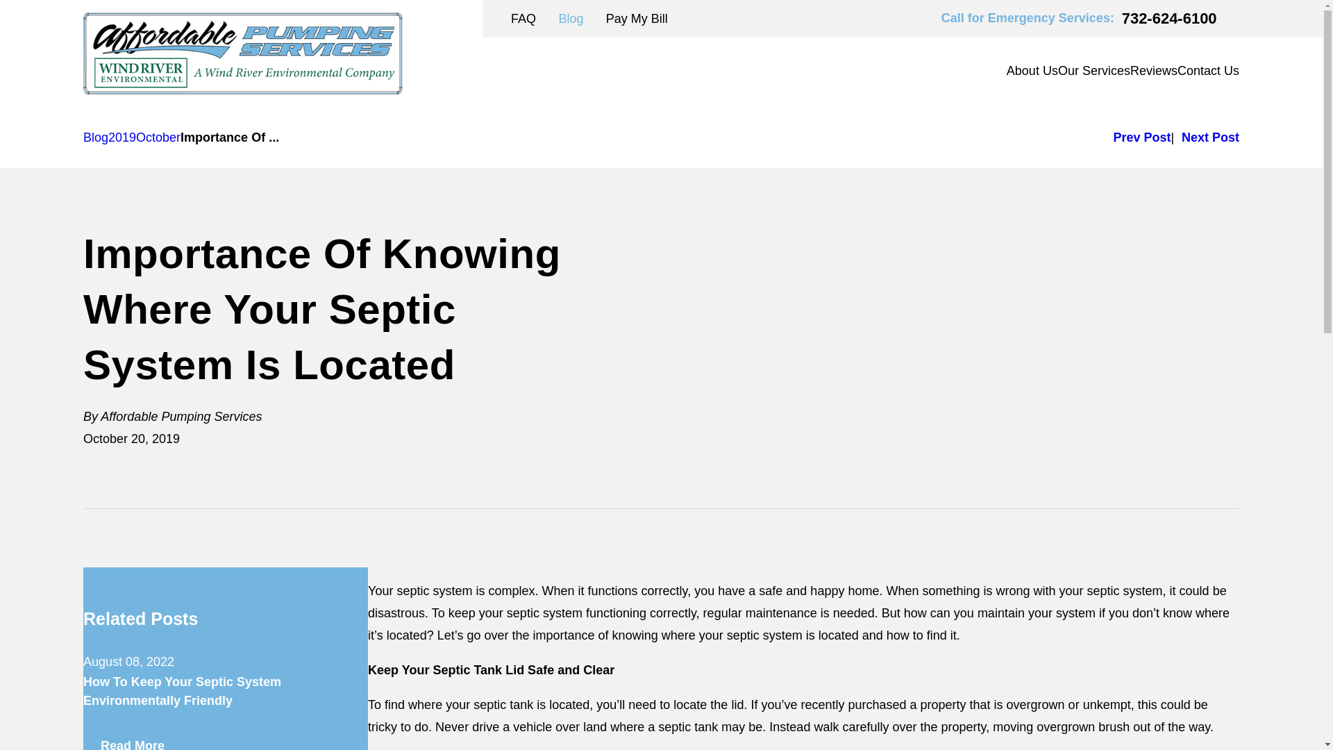 The width and height of the screenshot is (1333, 750). What do you see at coordinates (1208, 71) in the screenshot?
I see `Contact Us` at bounding box center [1208, 71].